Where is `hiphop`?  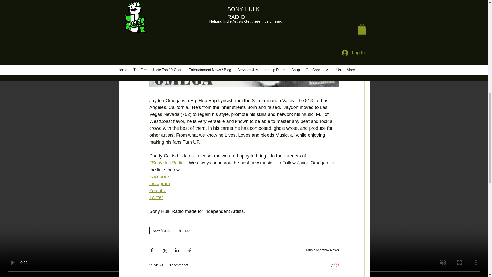
hiphop is located at coordinates (184, 230).